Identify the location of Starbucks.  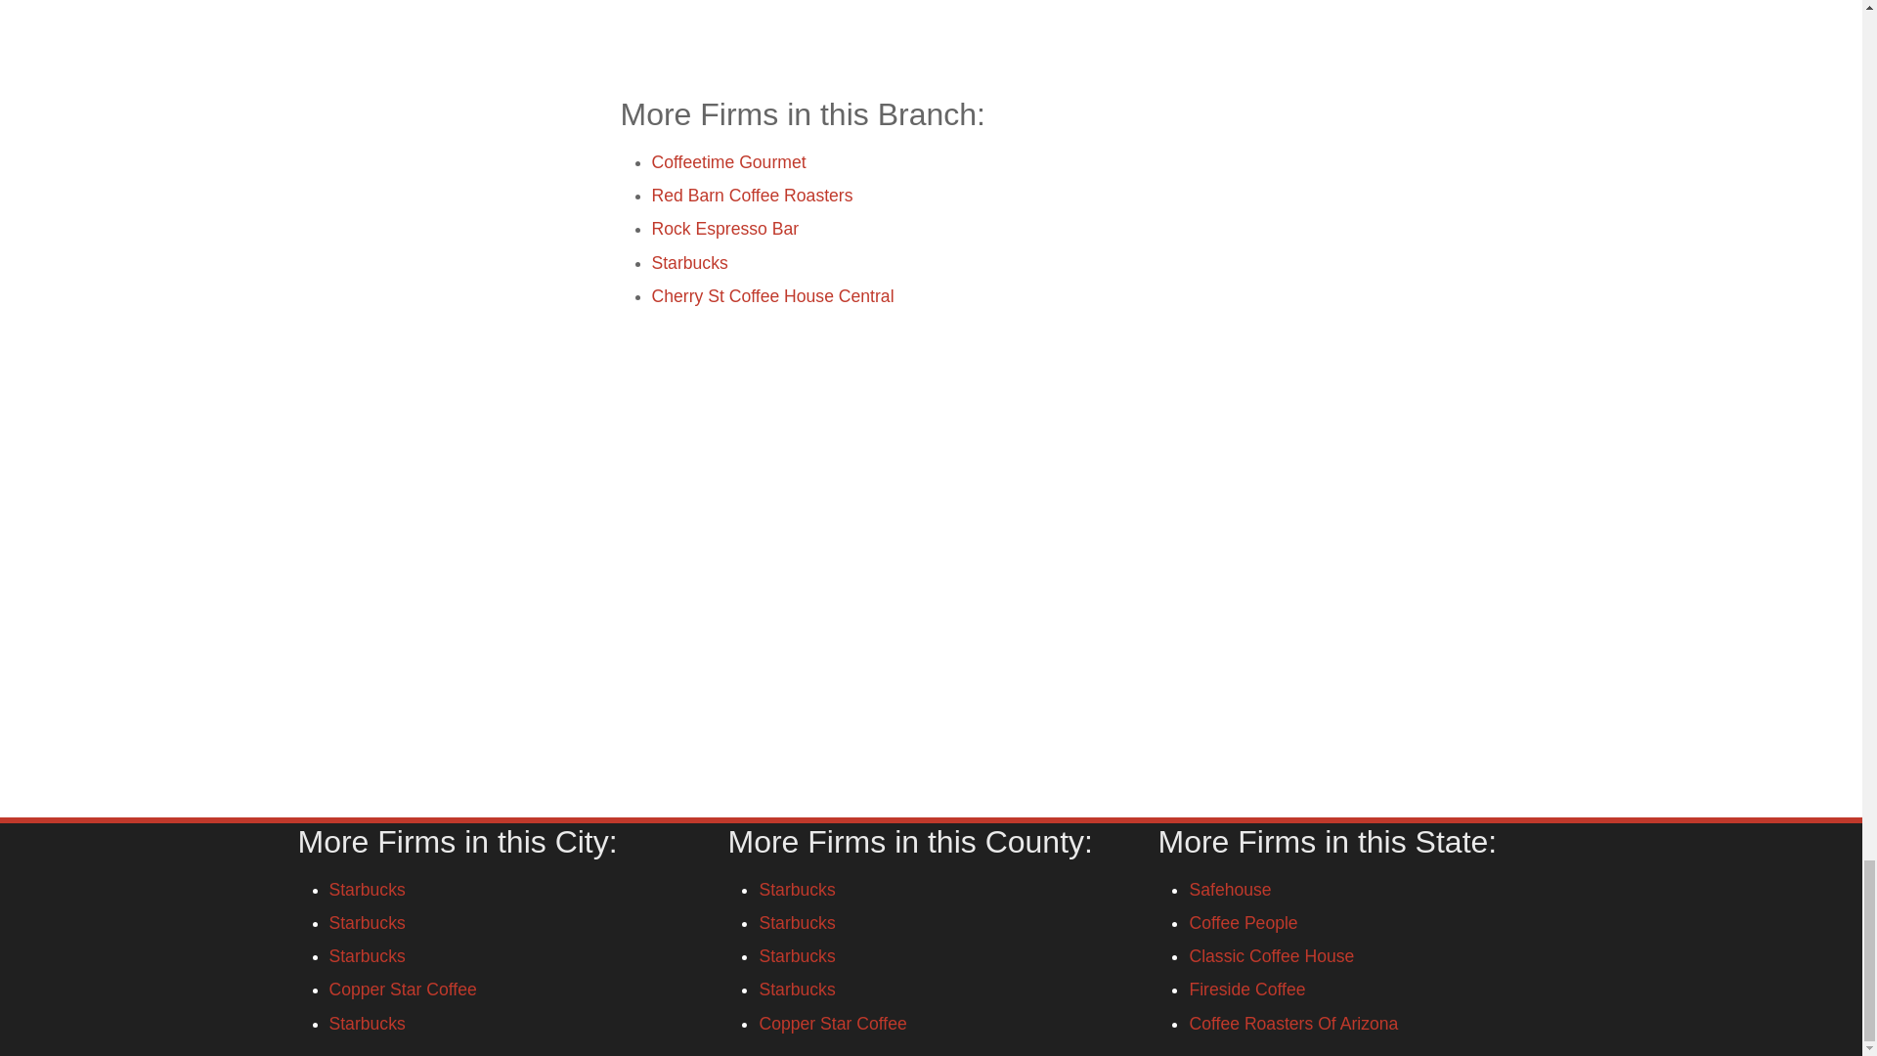
(689, 262).